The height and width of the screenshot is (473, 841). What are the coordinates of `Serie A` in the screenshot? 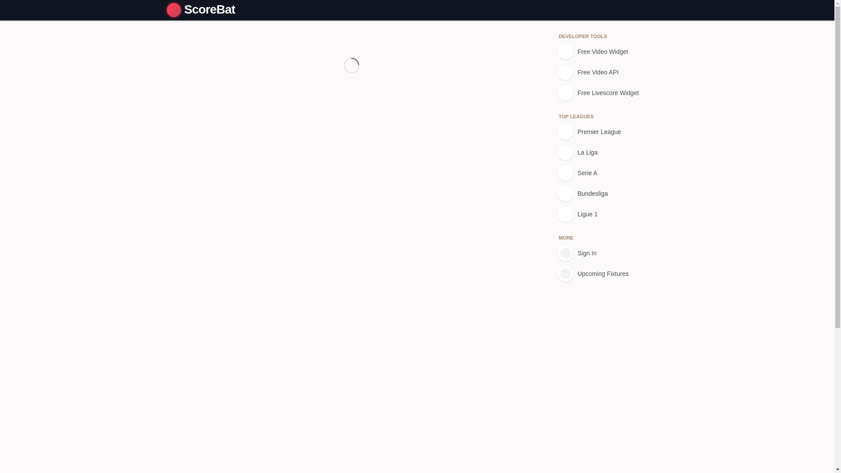 It's located at (605, 173).